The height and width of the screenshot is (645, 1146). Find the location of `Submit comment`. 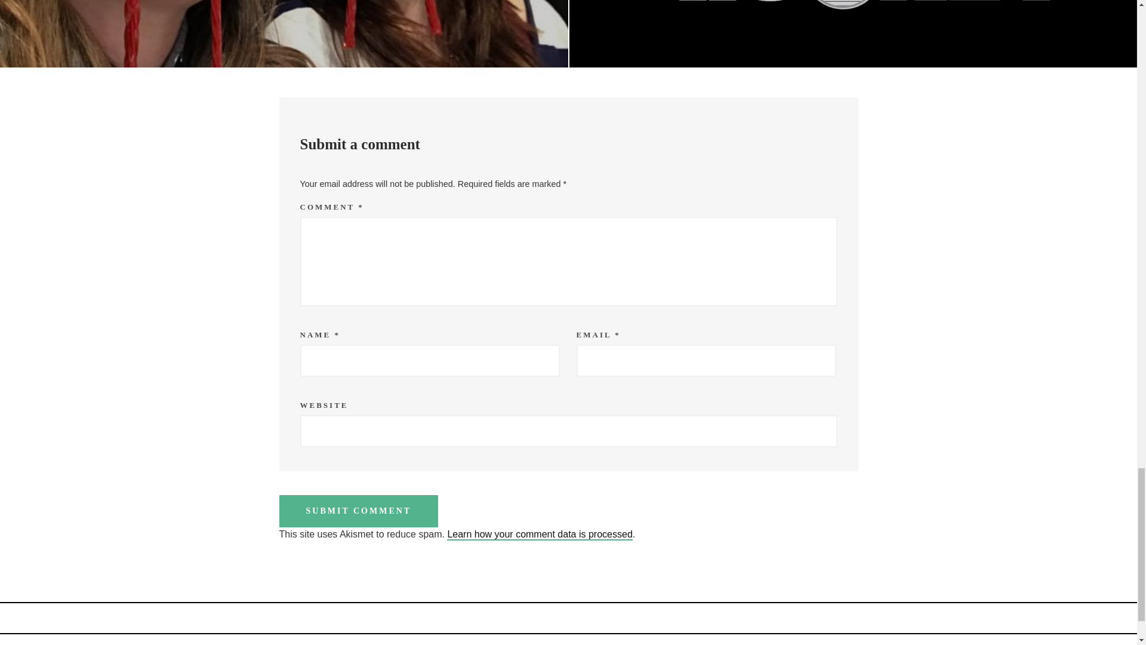

Submit comment is located at coordinates (359, 511).